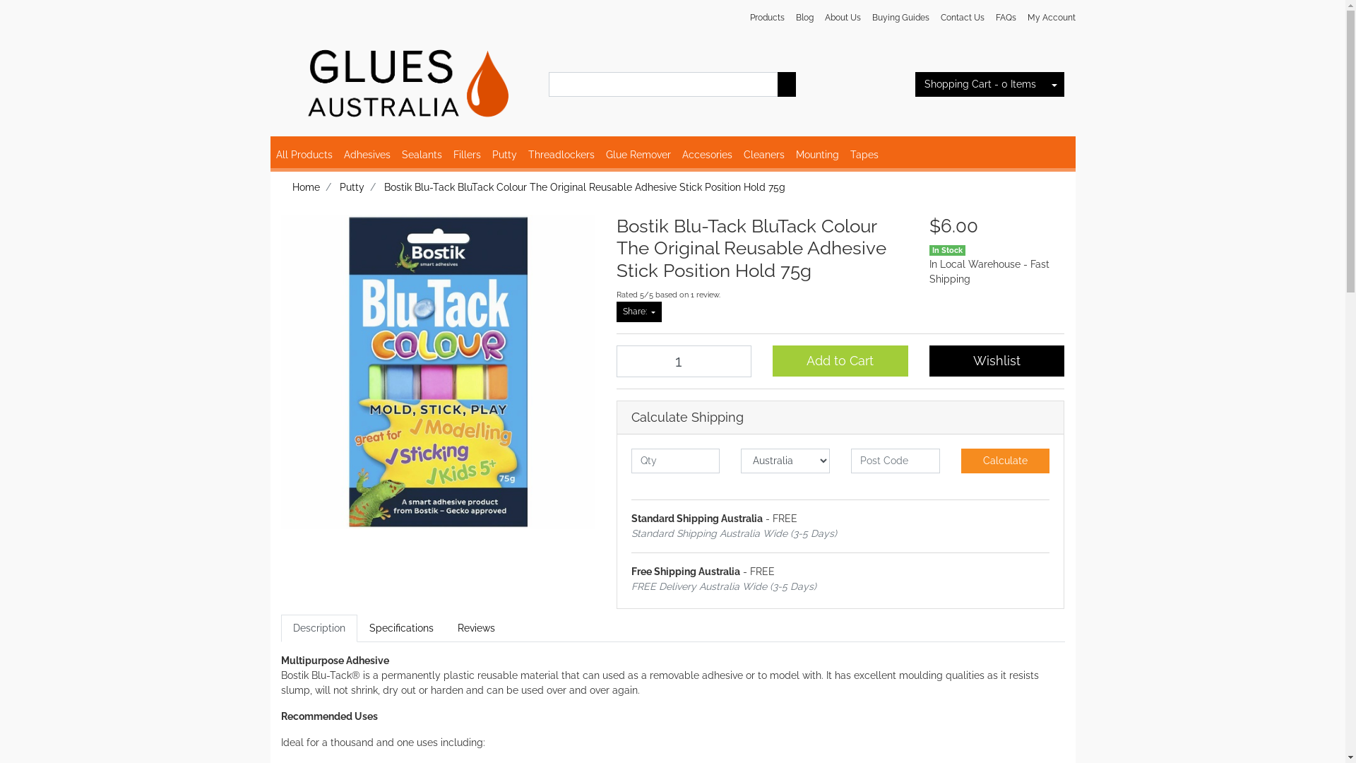  Describe the element at coordinates (304, 155) in the screenshot. I see `All Products` at that location.